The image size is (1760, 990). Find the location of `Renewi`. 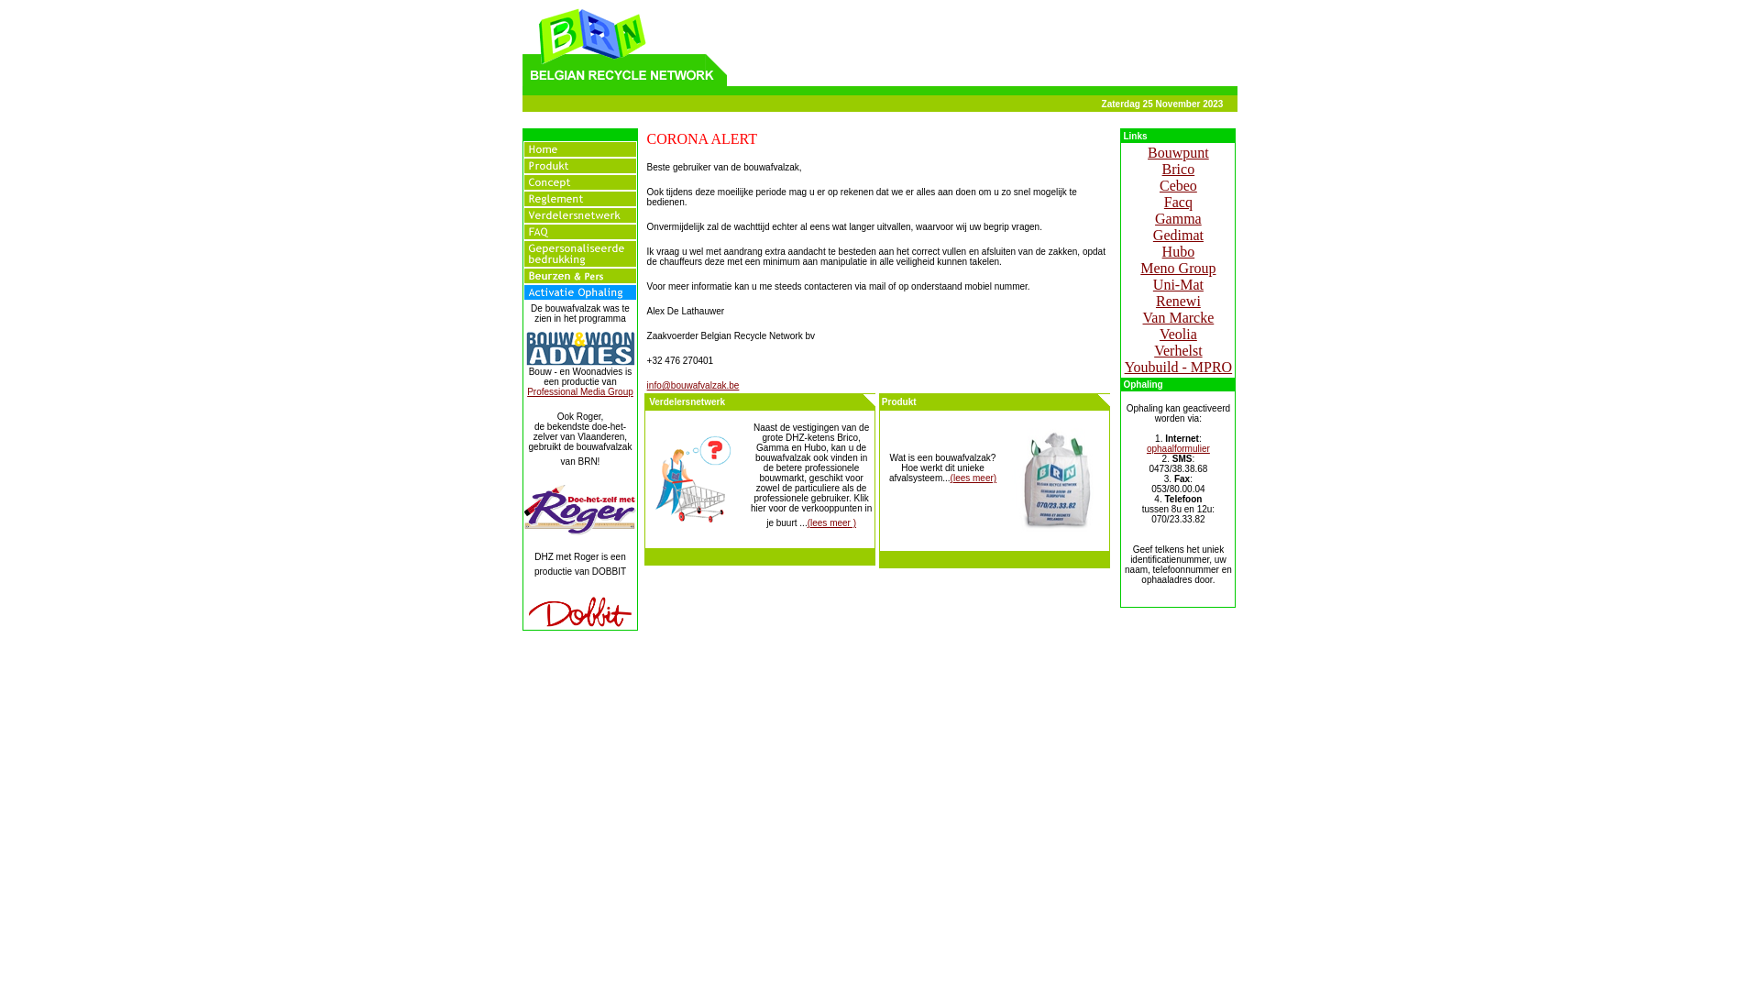

Renewi is located at coordinates (1179, 301).